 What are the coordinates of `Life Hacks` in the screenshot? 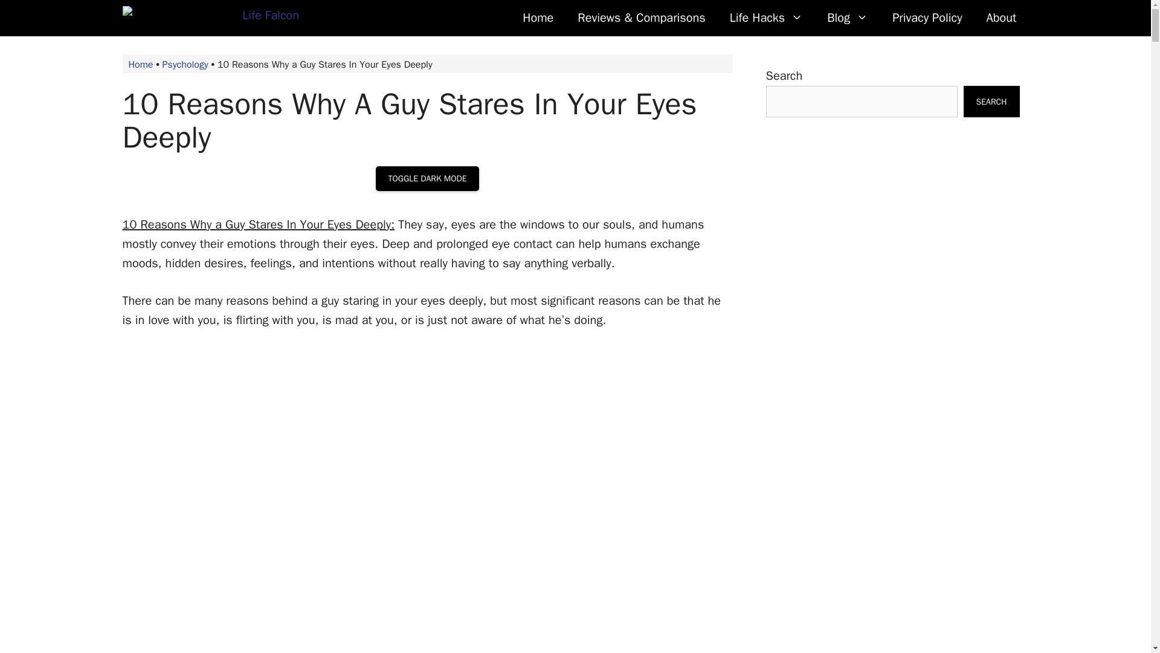 It's located at (766, 18).